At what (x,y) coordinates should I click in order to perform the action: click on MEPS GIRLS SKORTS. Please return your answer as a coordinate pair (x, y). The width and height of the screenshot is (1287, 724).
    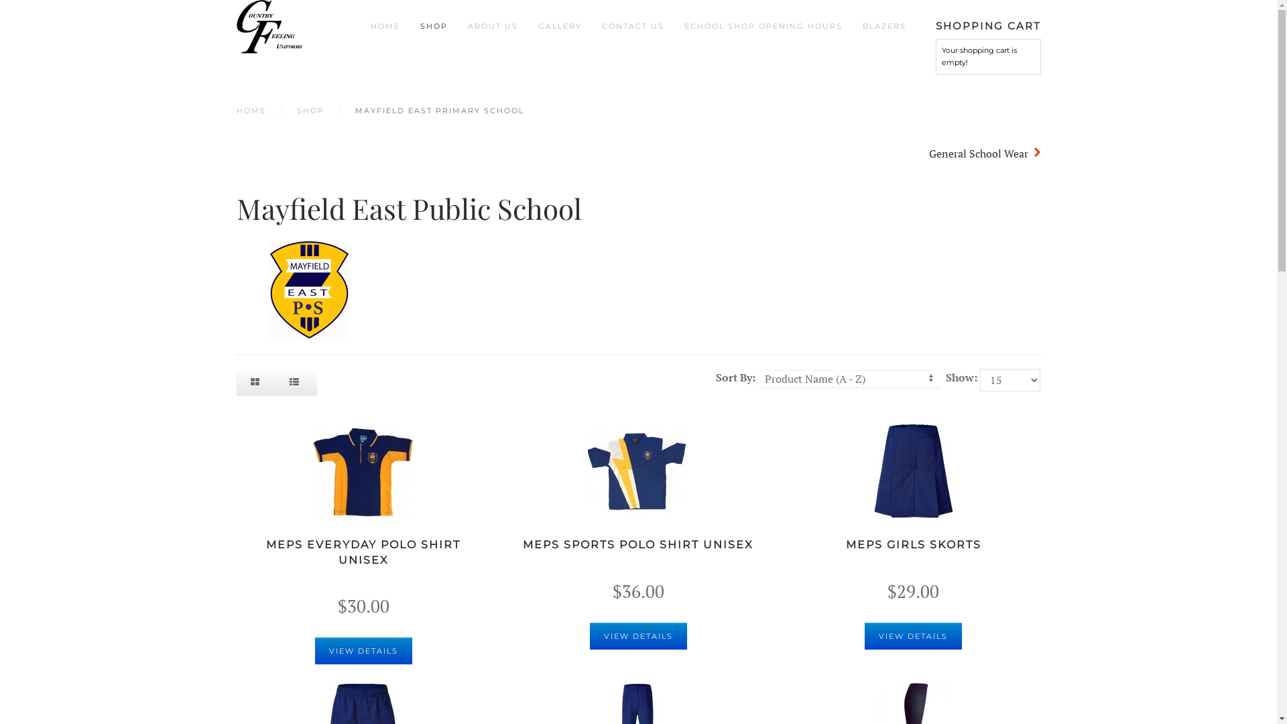
    Looking at the image, I should click on (914, 544).